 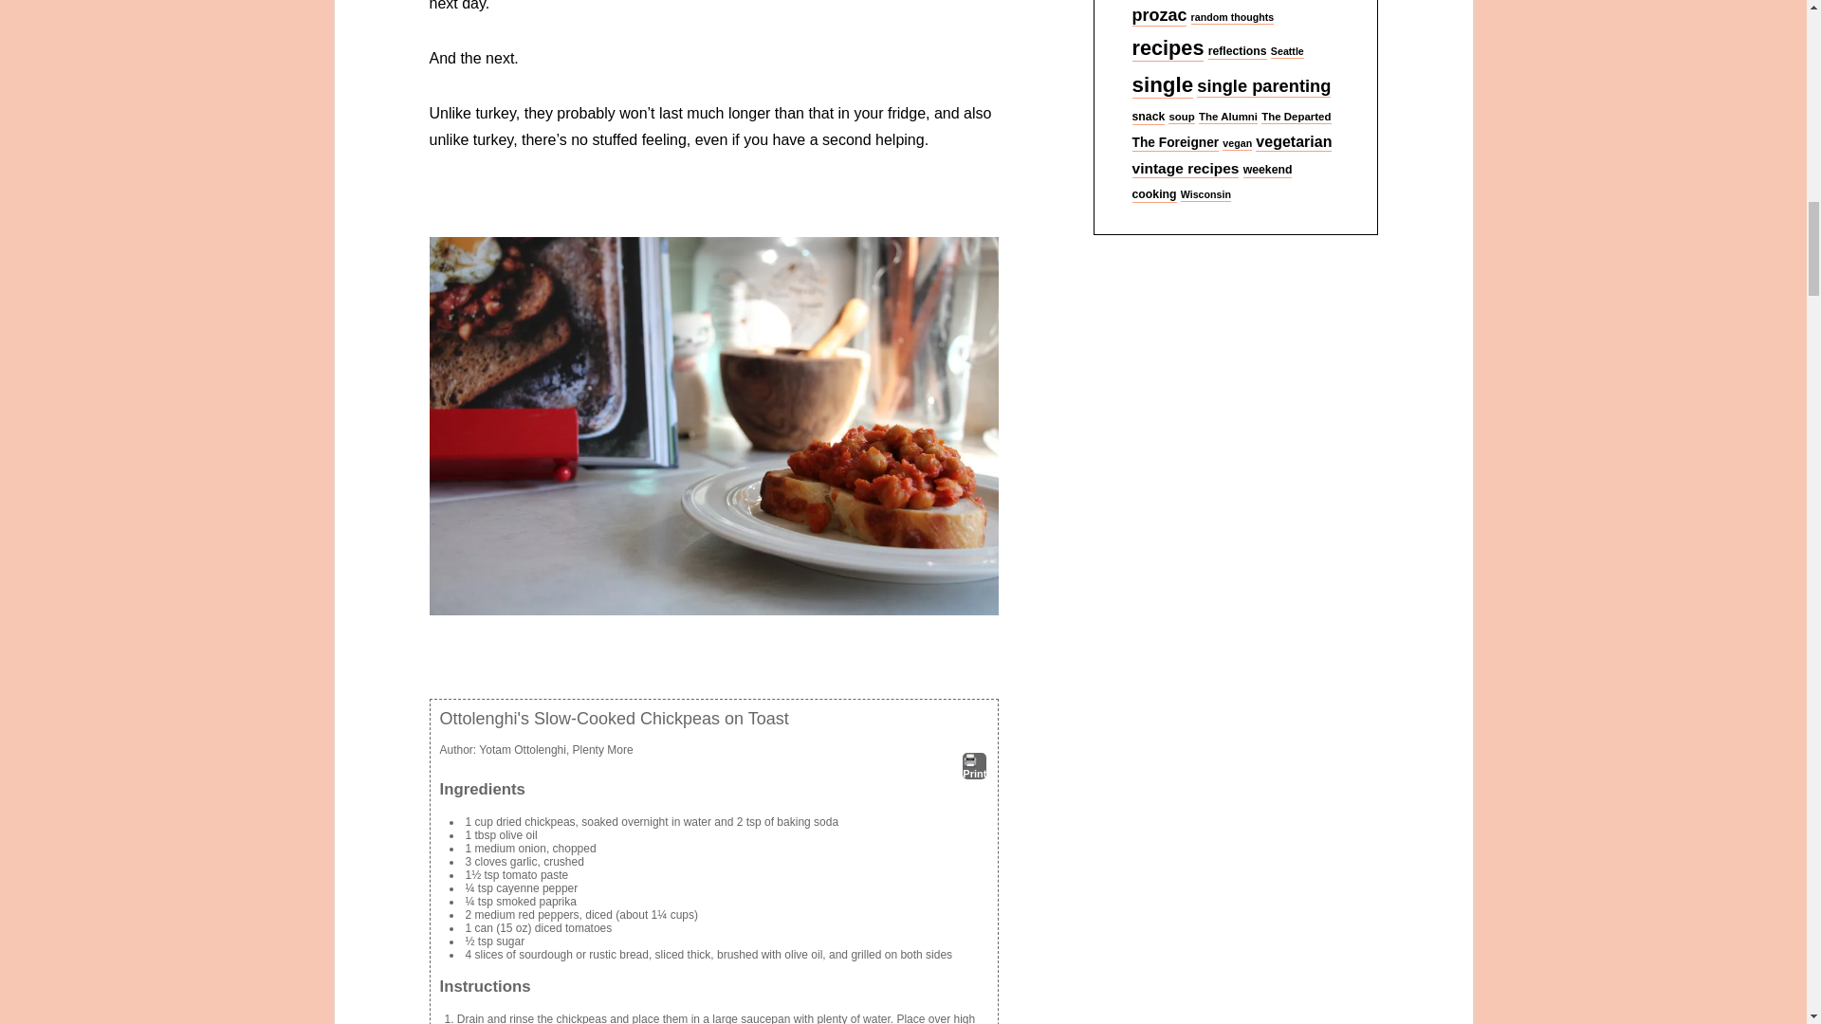 What do you see at coordinates (975, 765) in the screenshot?
I see `Print` at bounding box center [975, 765].